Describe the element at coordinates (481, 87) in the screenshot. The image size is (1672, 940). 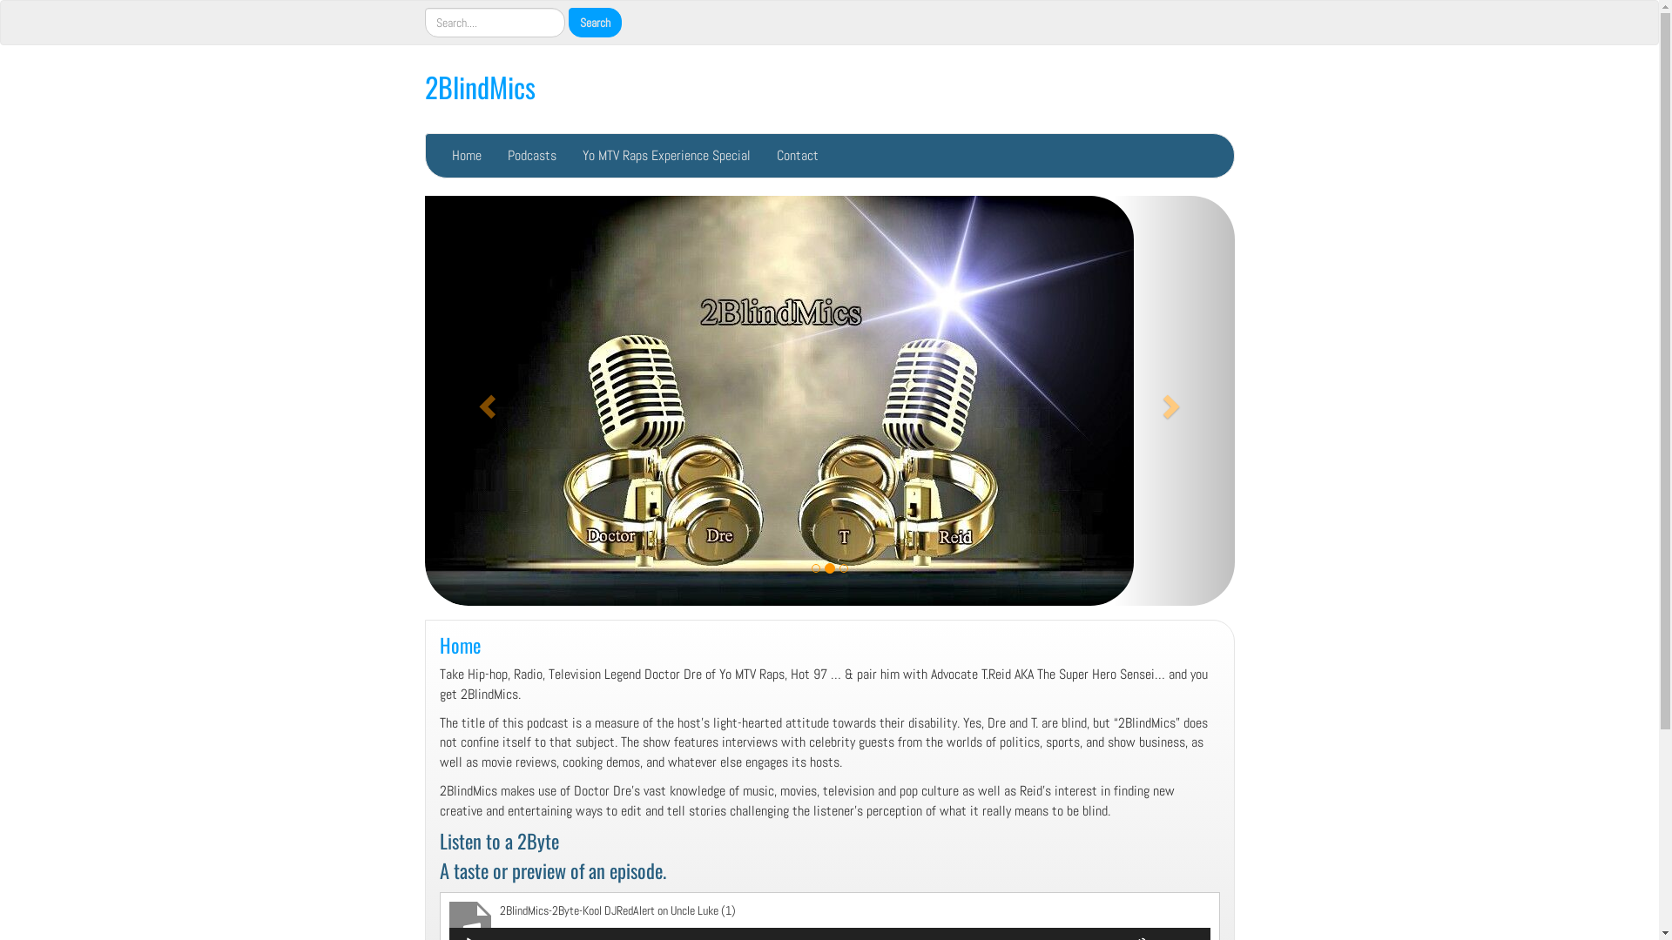
I see `2BlindMics` at that location.